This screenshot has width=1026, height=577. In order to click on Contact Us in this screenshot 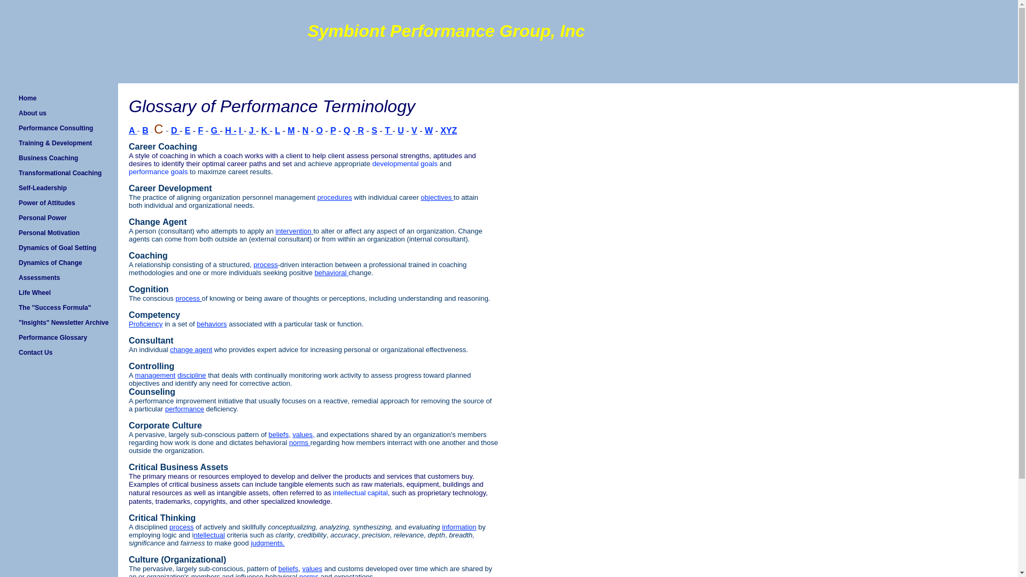, I will do `click(59, 352)`.